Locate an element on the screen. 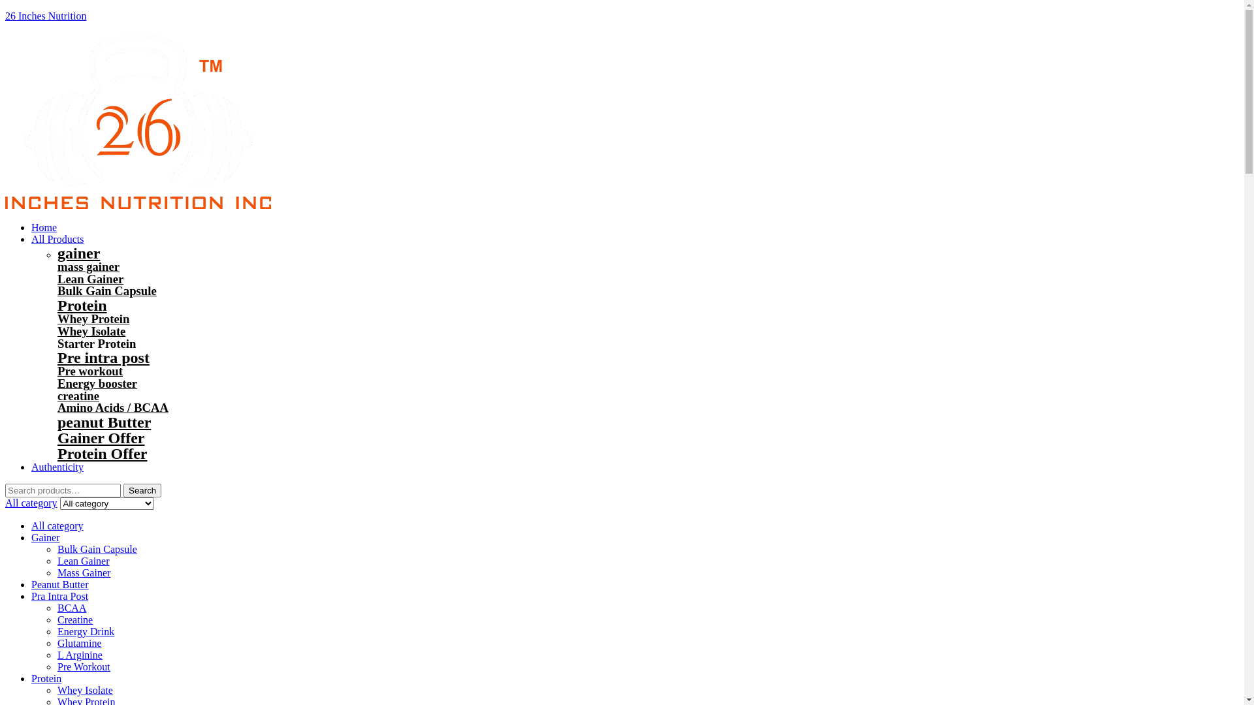  Lean Gainer is located at coordinates (84, 561).